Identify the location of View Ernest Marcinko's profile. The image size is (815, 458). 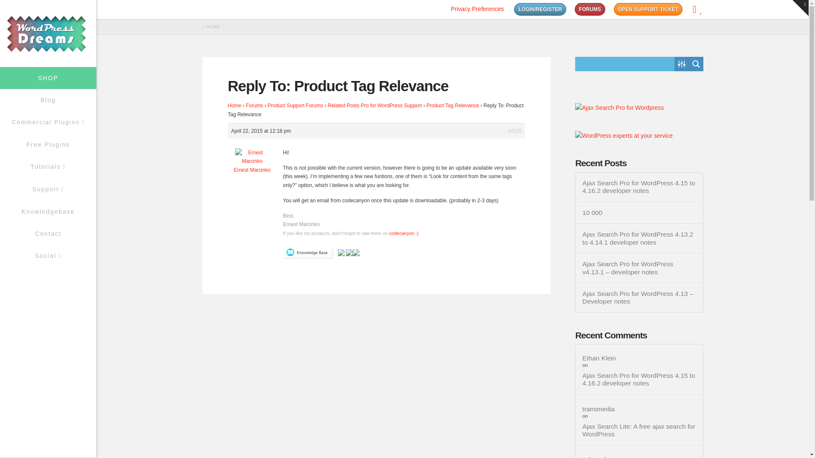
(252, 170).